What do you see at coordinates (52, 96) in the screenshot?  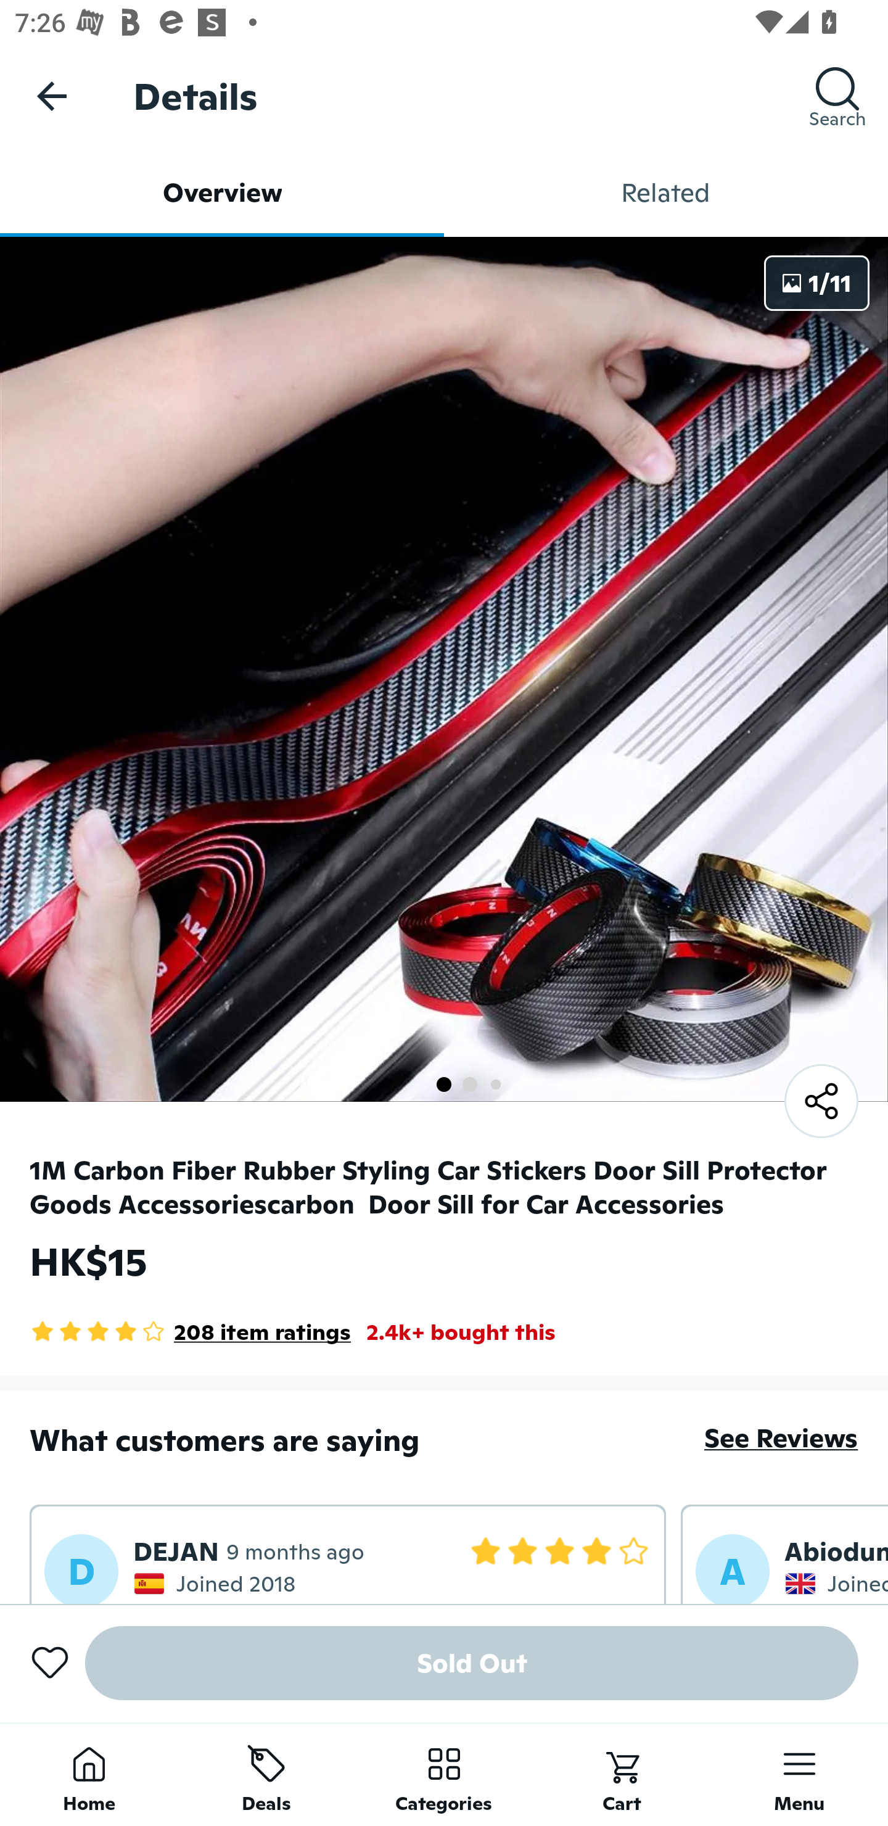 I see `Navigate up` at bounding box center [52, 96].